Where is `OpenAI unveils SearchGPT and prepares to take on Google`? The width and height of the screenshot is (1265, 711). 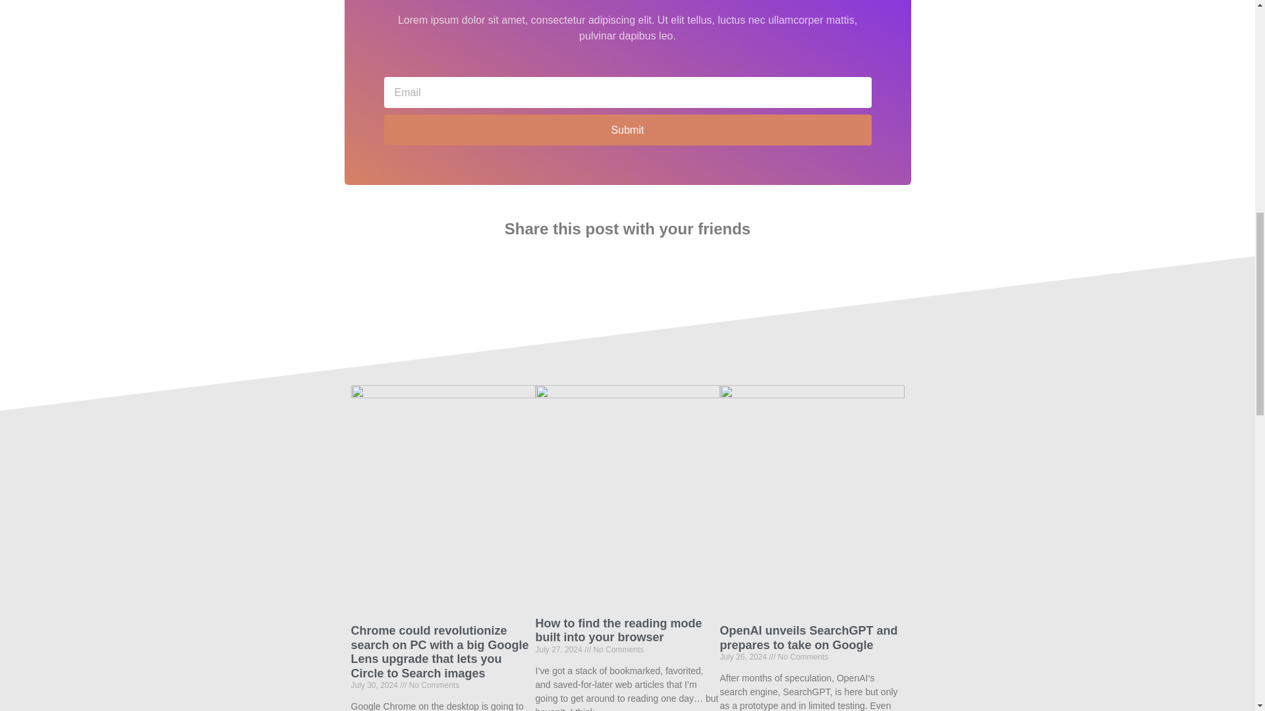 OpenAI unveils SearchGPT and prepares to take on Google is located at coordinates (808, 638).